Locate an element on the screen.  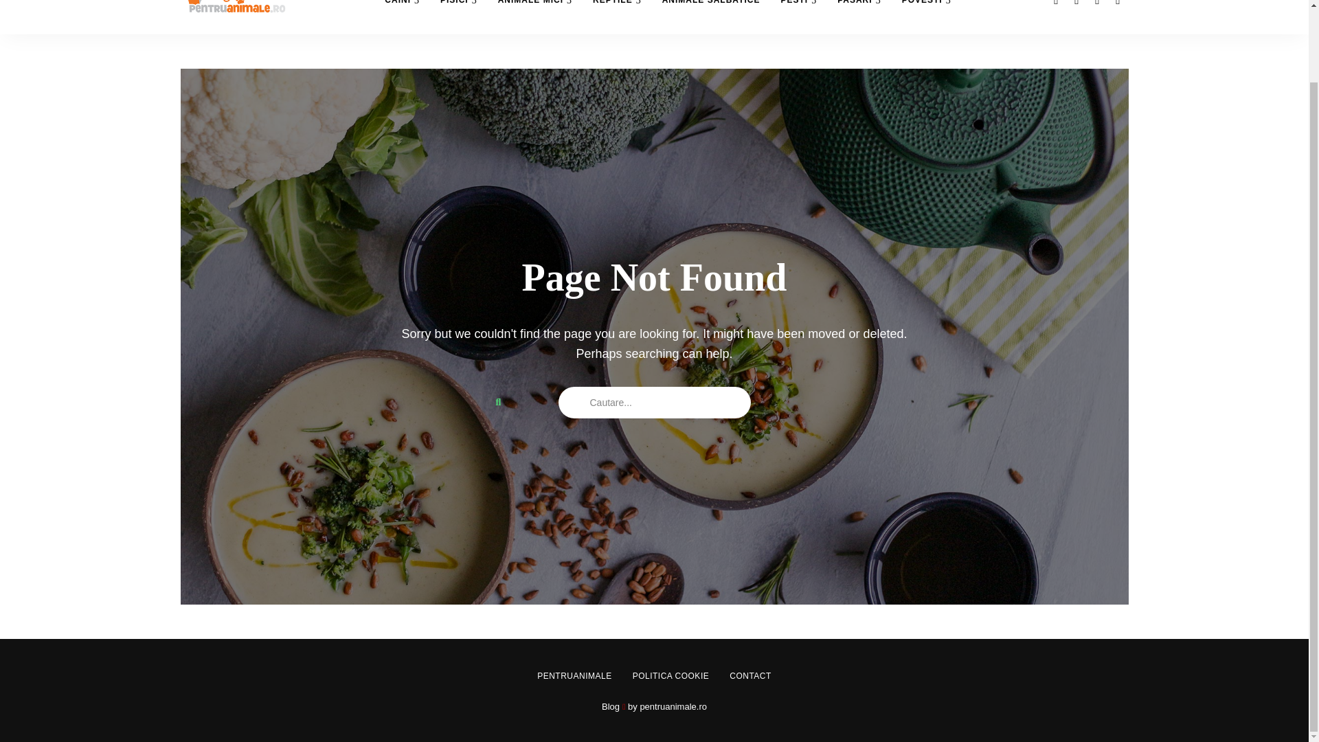
PISICI is located at coordinates (459, 16).